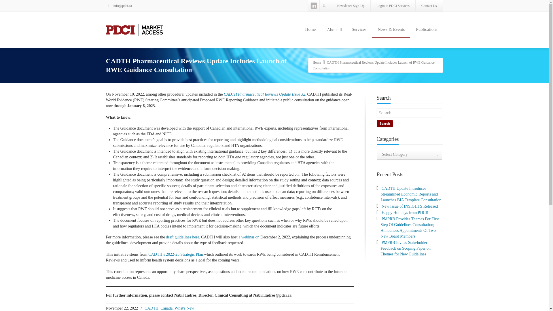 The width and height of the screenshot is (553, 311). Describe the element at coordinates (351, 6) in the screenshot. I see `Newsletter Sign-Up` at that location.